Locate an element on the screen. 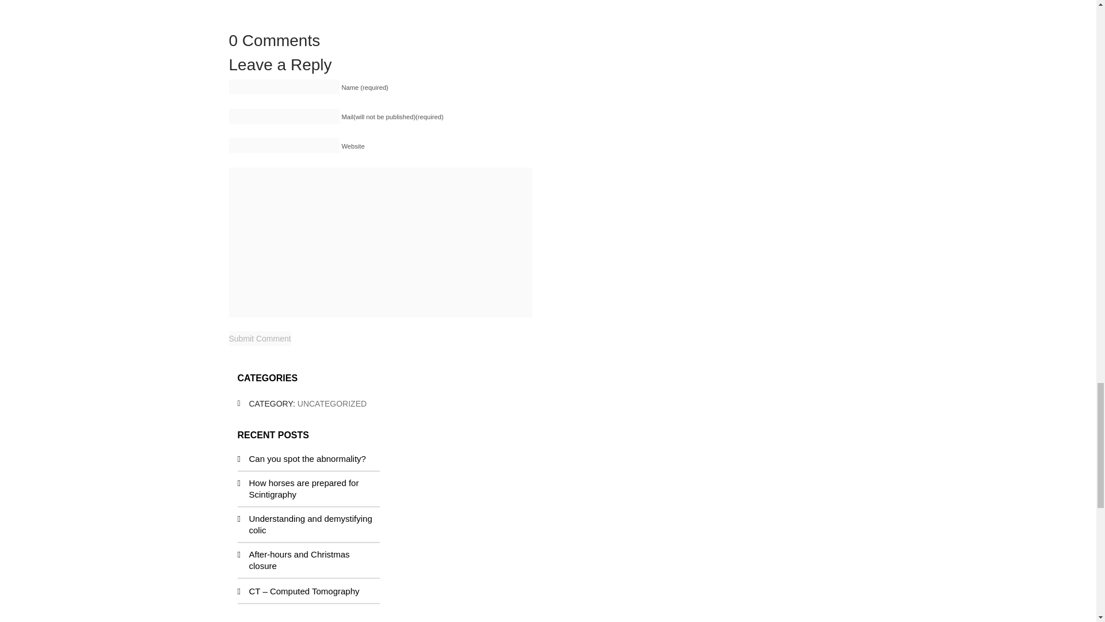  How horses are prepared for Scintigraphy is located at coordinates (303, 488).